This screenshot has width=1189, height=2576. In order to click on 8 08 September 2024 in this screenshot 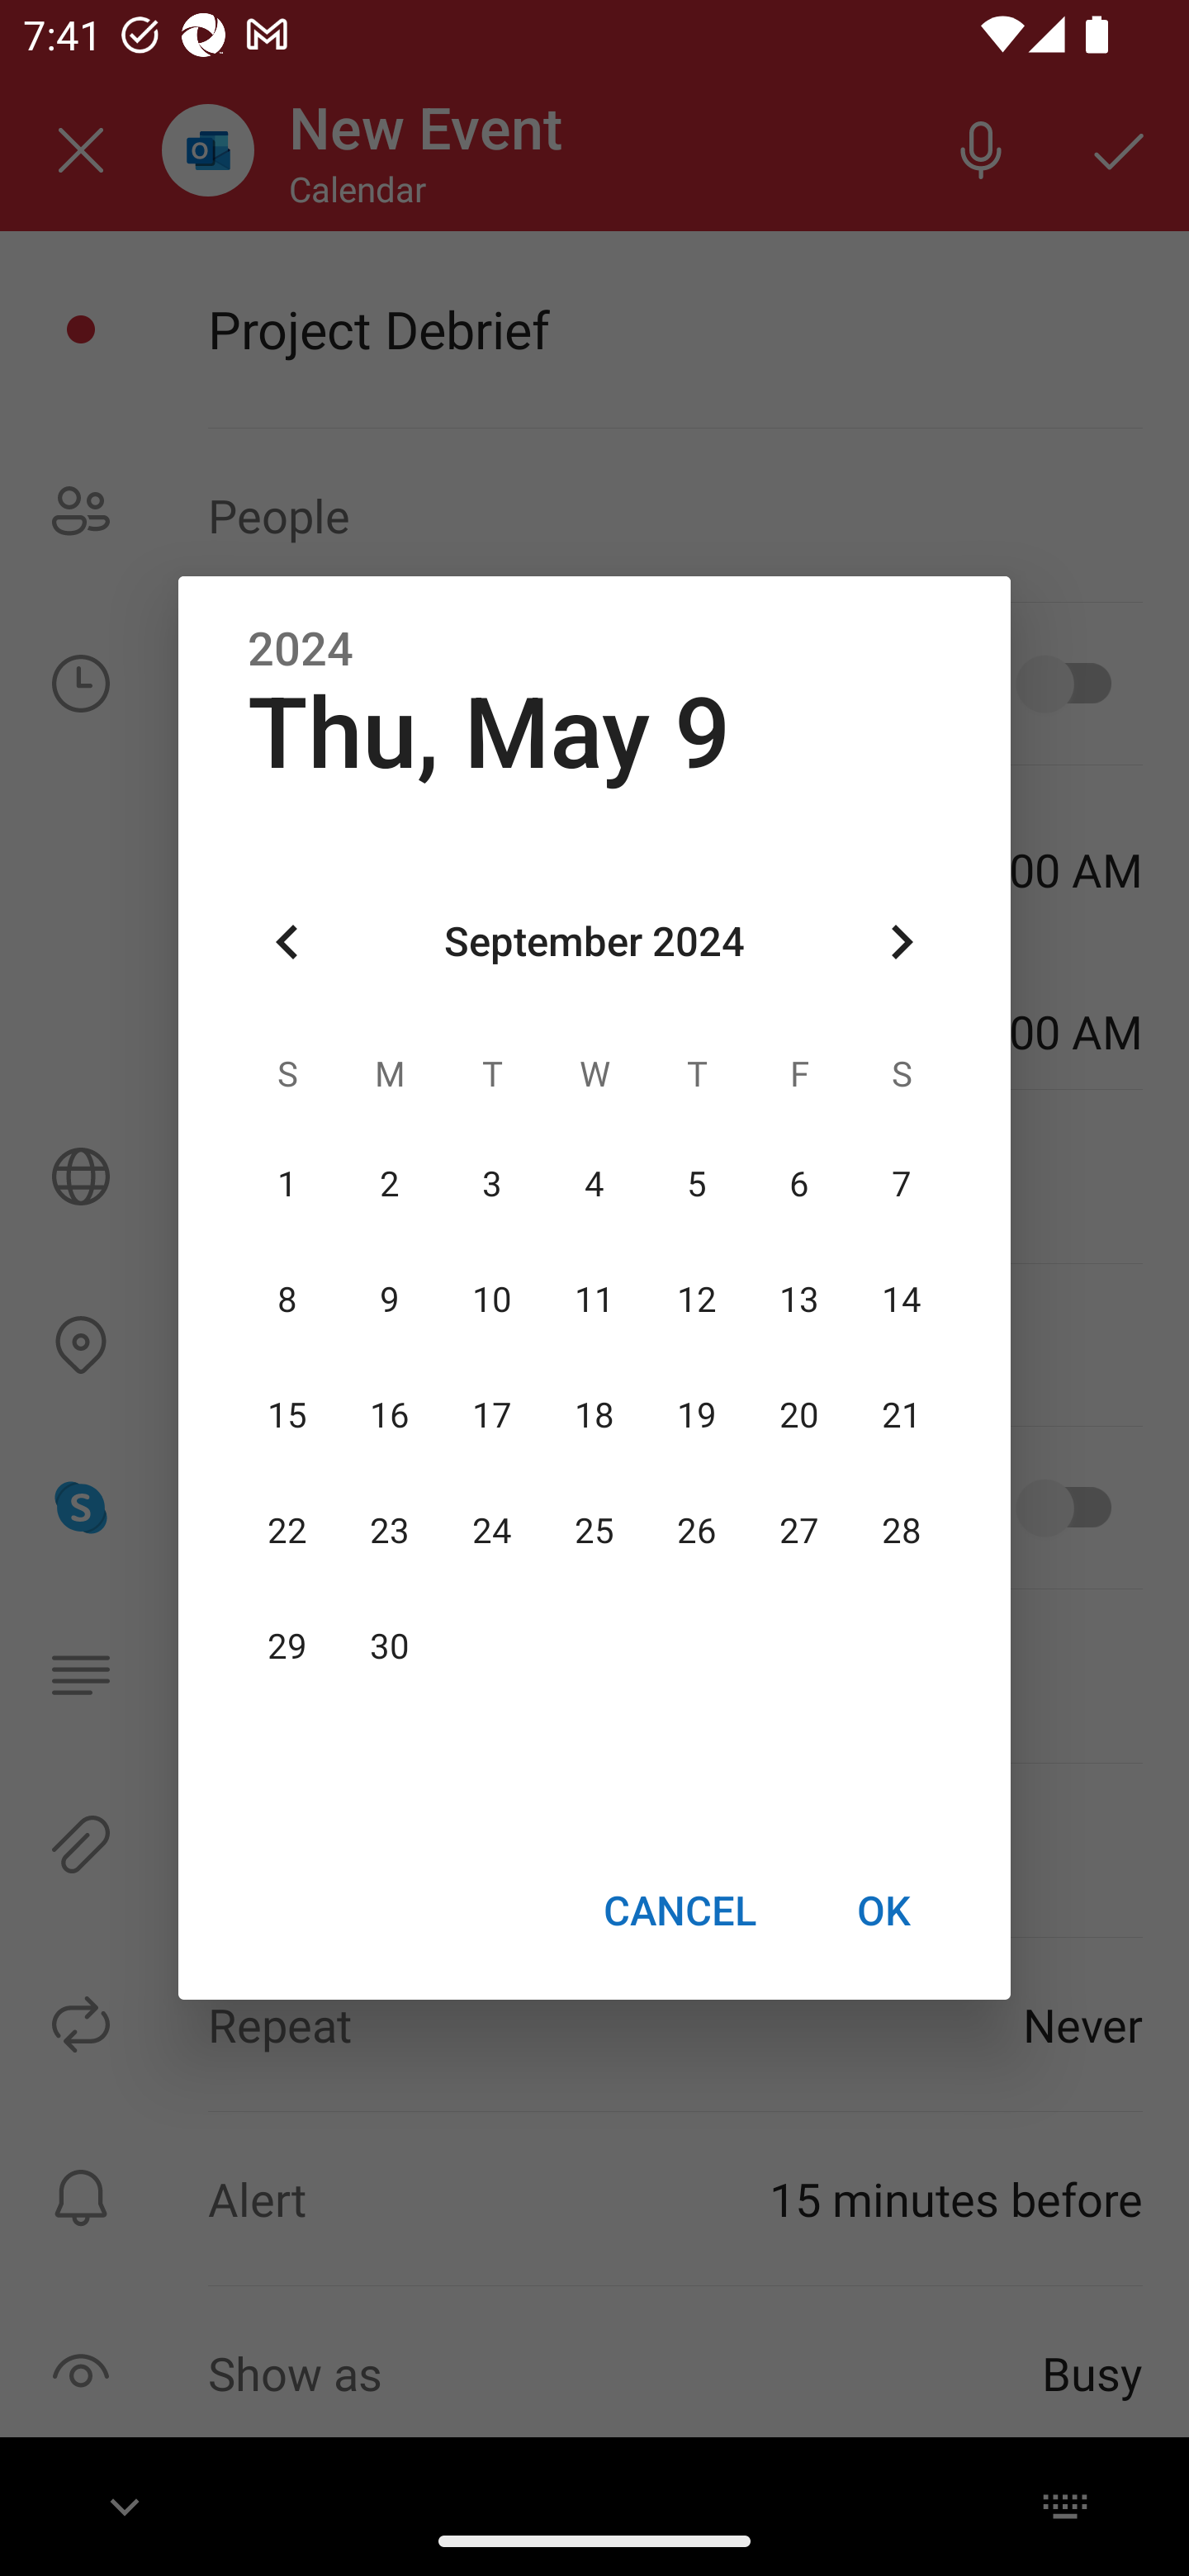, I will do `click(287, 1300)`.